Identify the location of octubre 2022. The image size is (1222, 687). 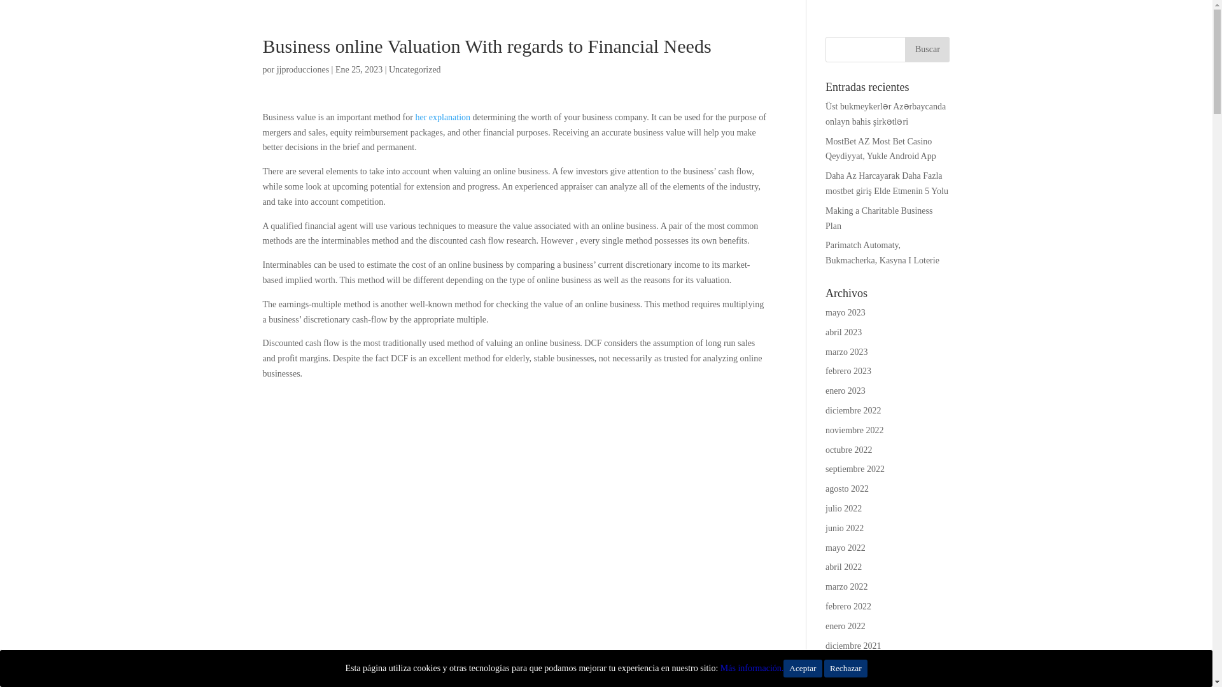
(849, 449).